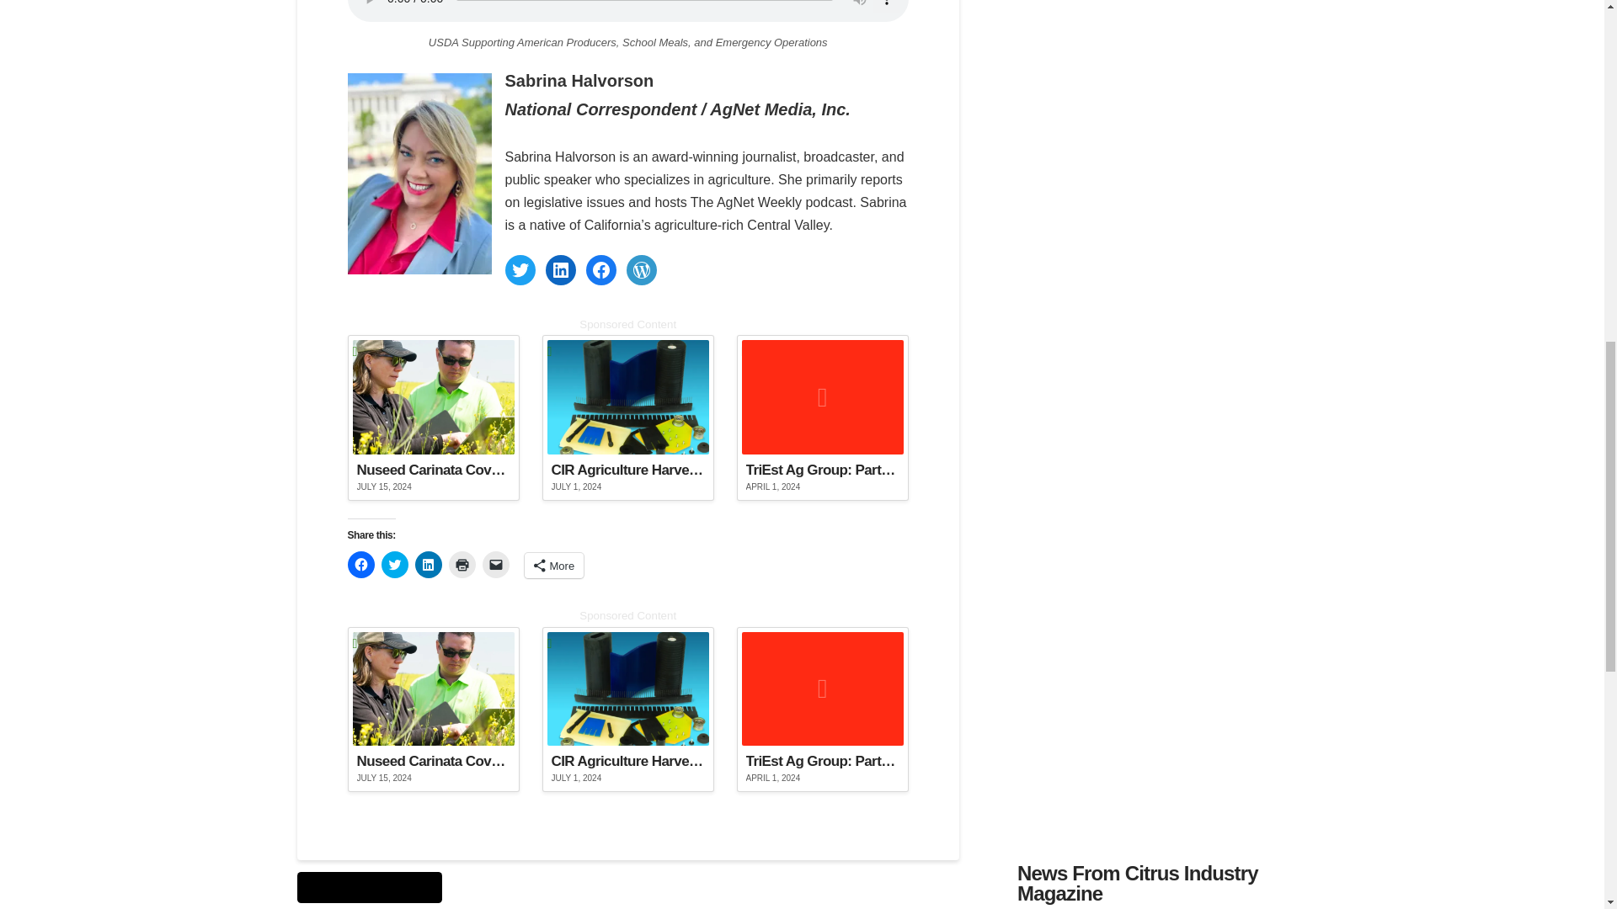 The width and height of the screenshot is (1617, 909). What do you see at coordinates (433, 417) in the screenshot?
I see `Permalink to: "Nuseed Carinata Covers New Ground"` at bounding box center [433, 417].